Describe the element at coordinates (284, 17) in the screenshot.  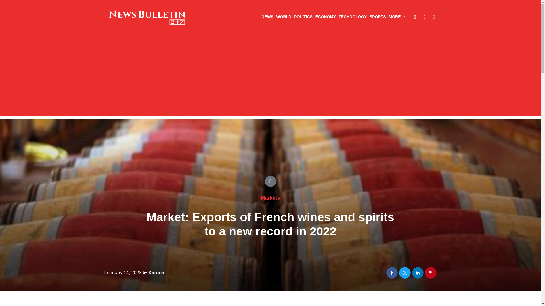
I see `WORLD` at that location.